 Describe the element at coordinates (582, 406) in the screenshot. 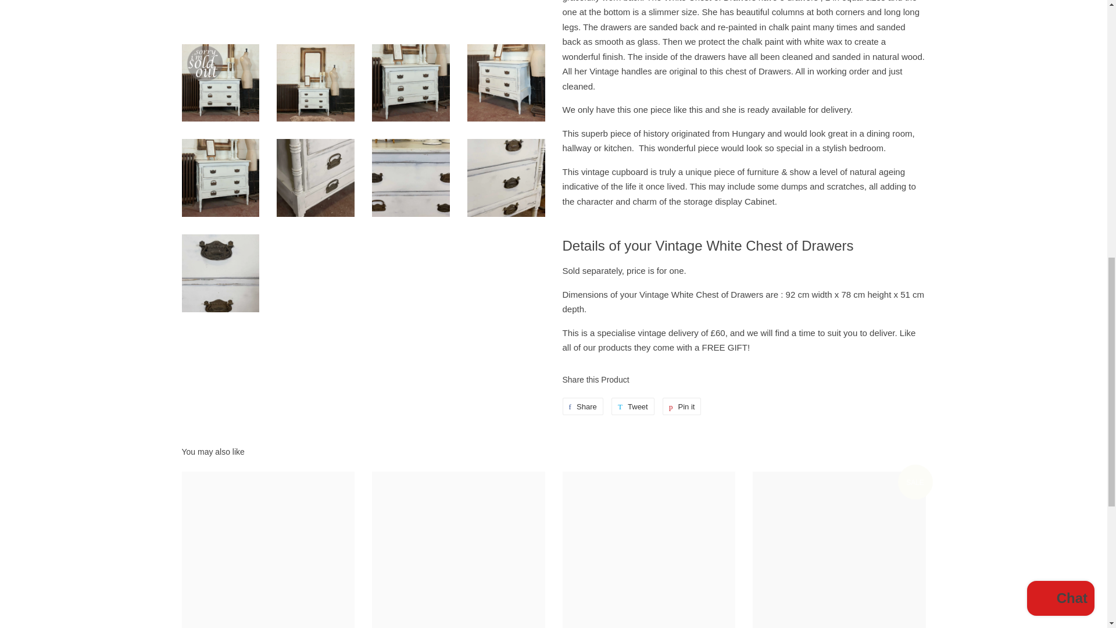

I see `Share on Facebook` at that location.